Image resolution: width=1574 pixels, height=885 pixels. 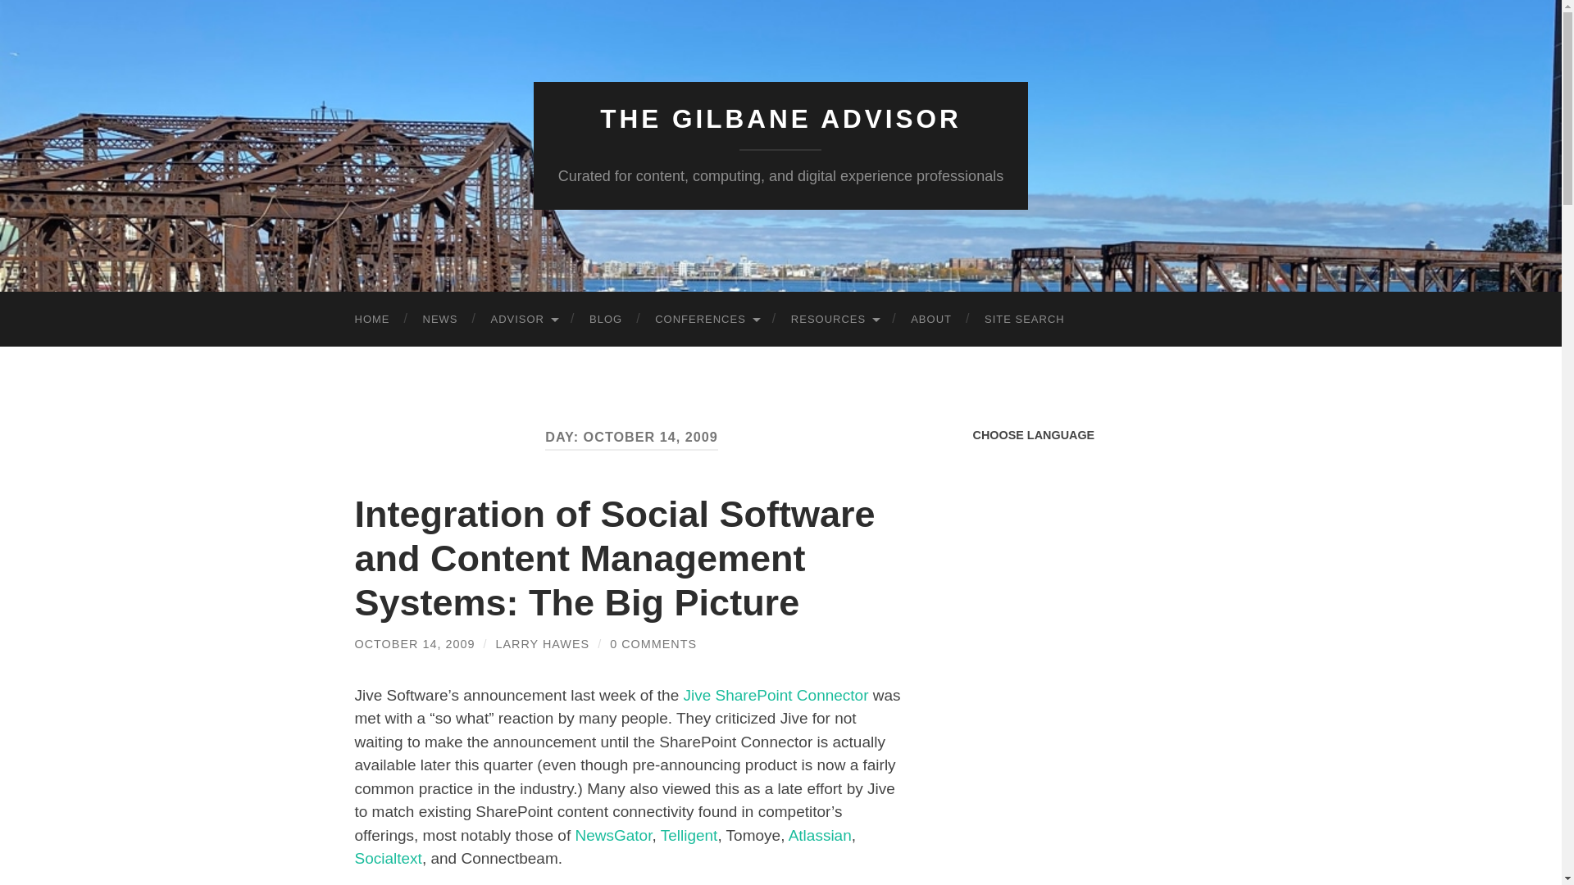 What do you see at coordinates (605, 320) in the screenshot?
I see `BLOG` at bounding box center [605, 320].